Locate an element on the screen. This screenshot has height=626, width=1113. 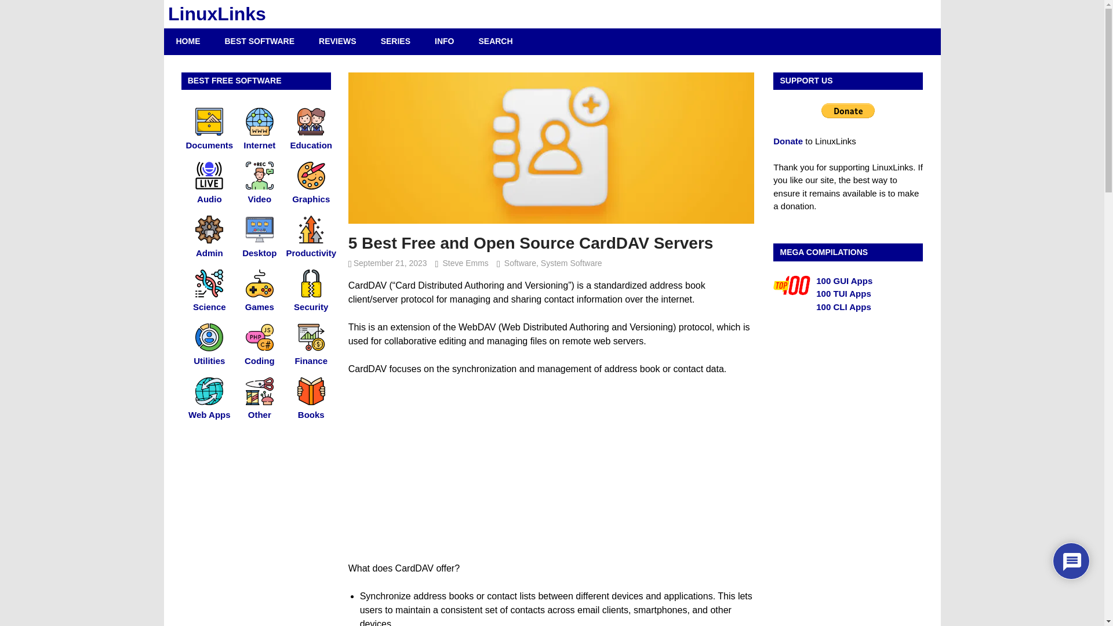
View all posts by Steve Emms is located at coordinates (465, 263).